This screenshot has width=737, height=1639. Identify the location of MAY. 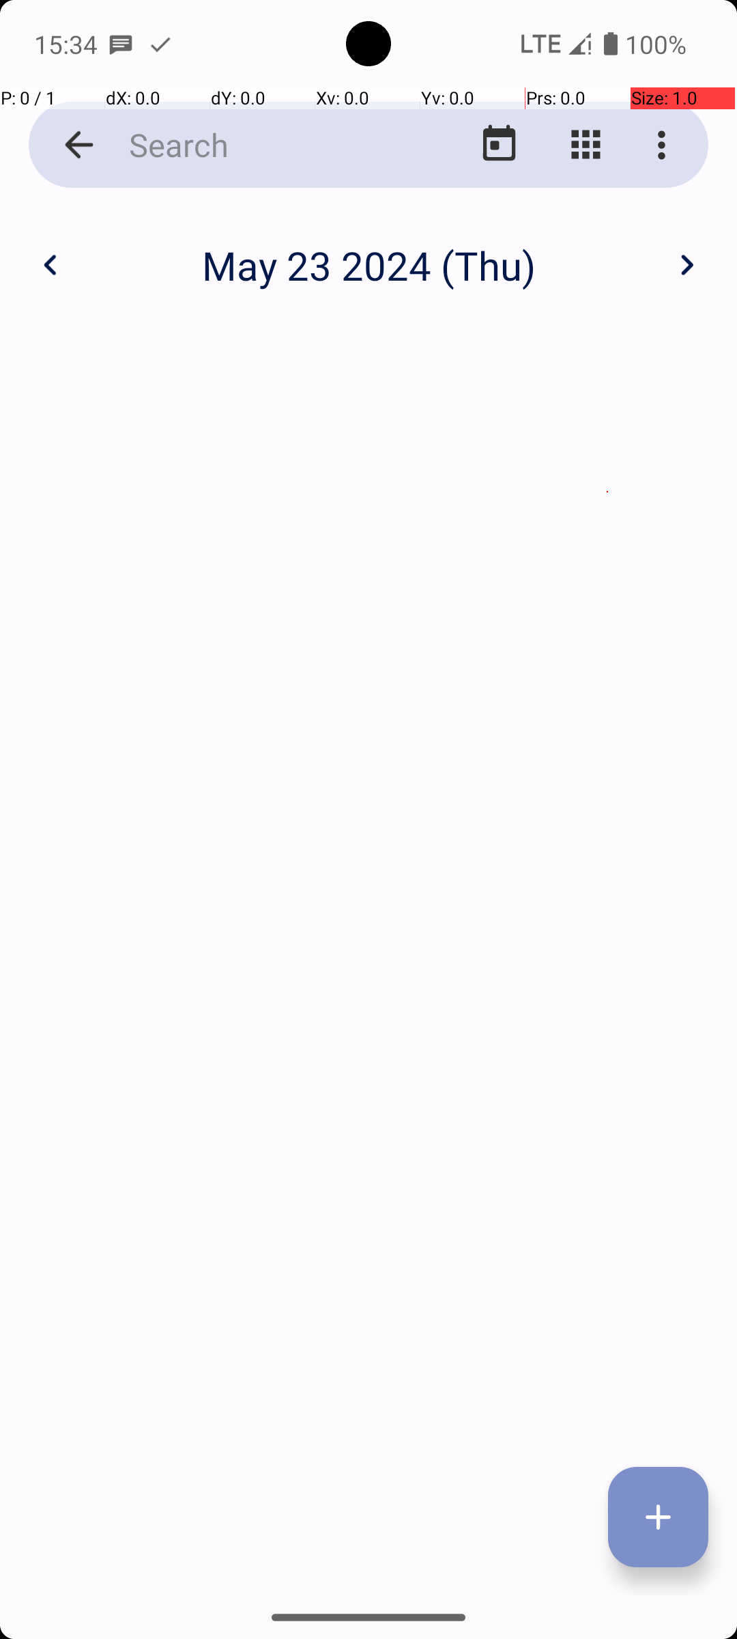
(369, 649).